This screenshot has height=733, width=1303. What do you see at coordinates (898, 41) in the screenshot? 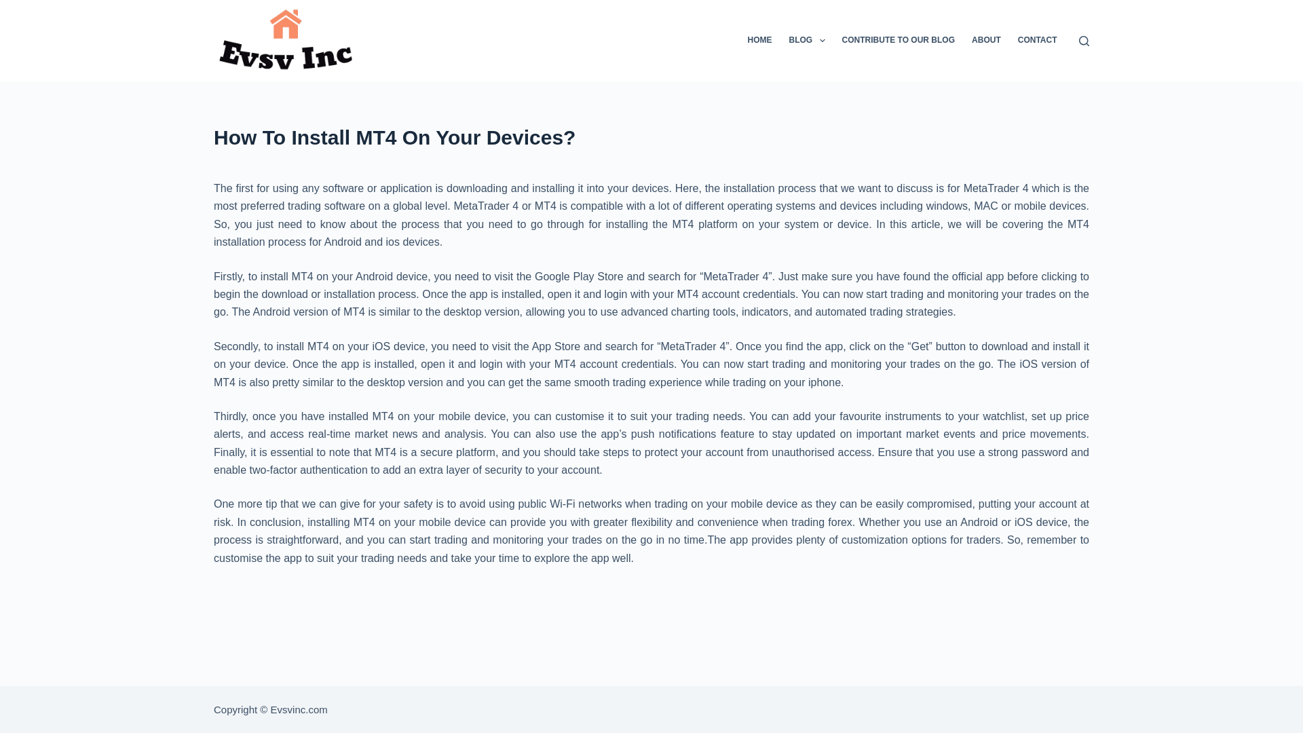
I see `CONTRIBUTE TO OUR BLOG` at bounding box center [898, 41].